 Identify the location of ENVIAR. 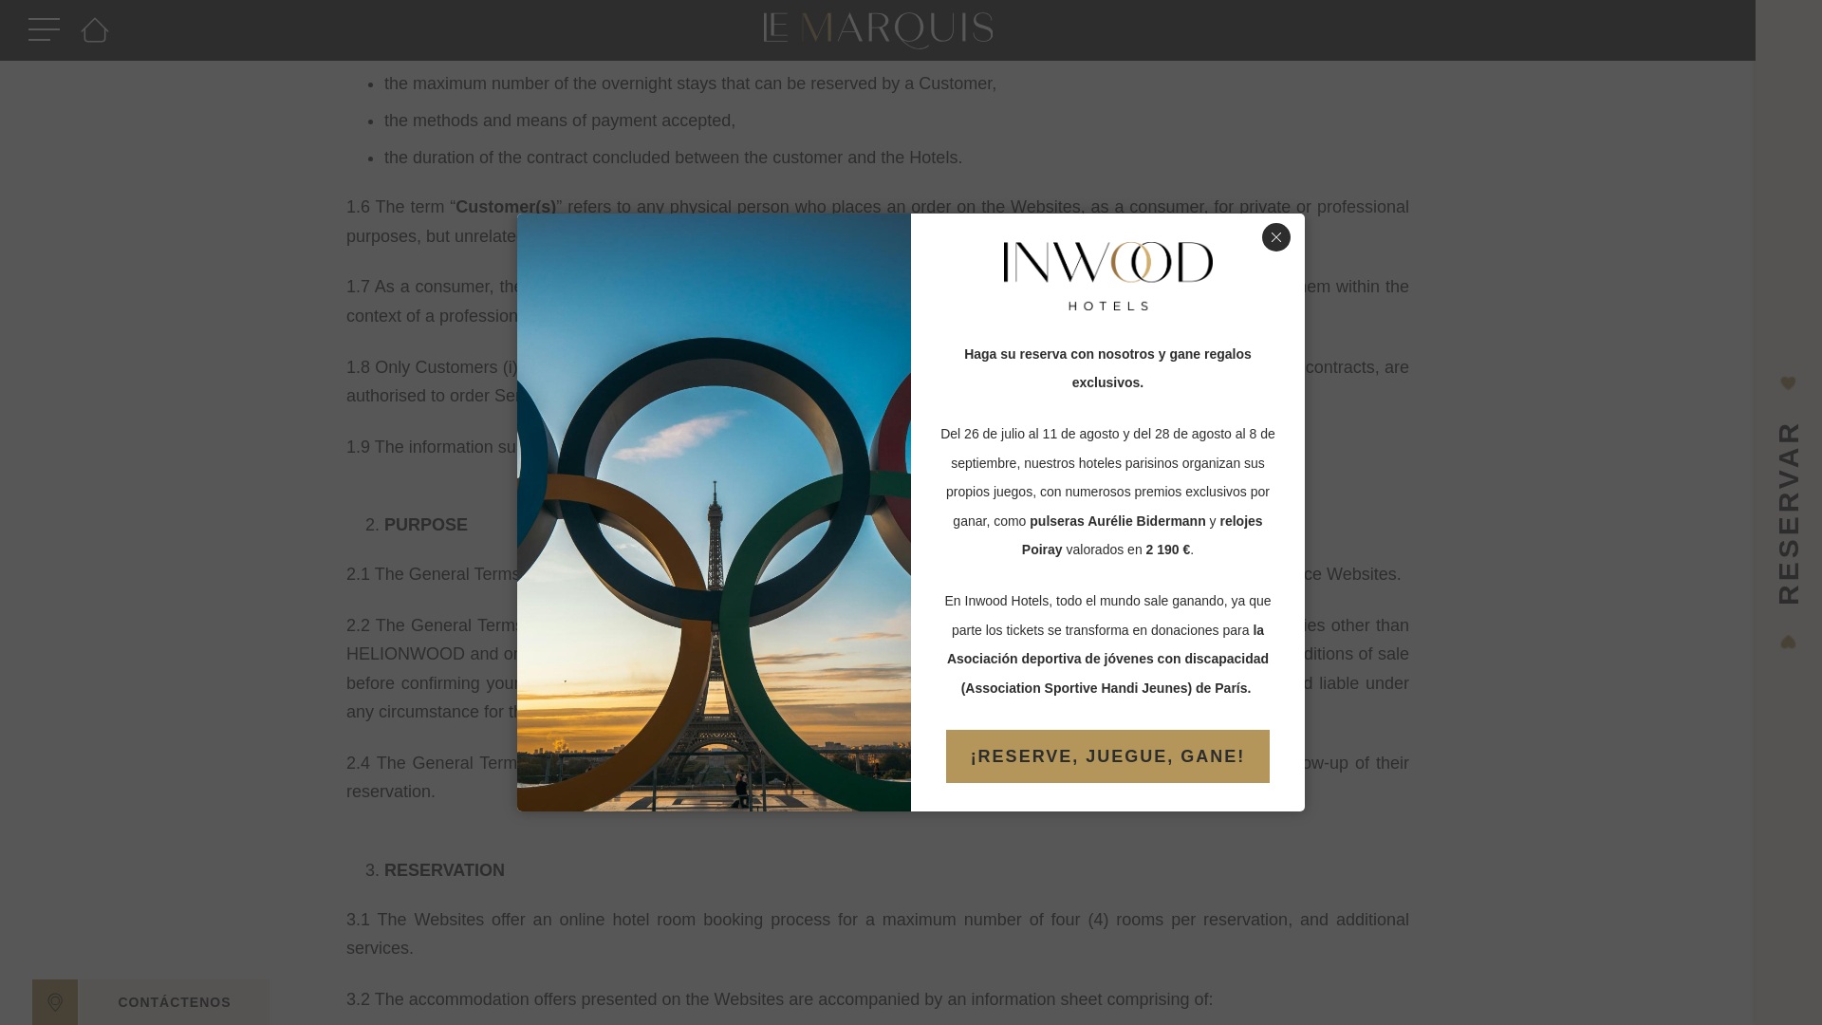
(175, 492).